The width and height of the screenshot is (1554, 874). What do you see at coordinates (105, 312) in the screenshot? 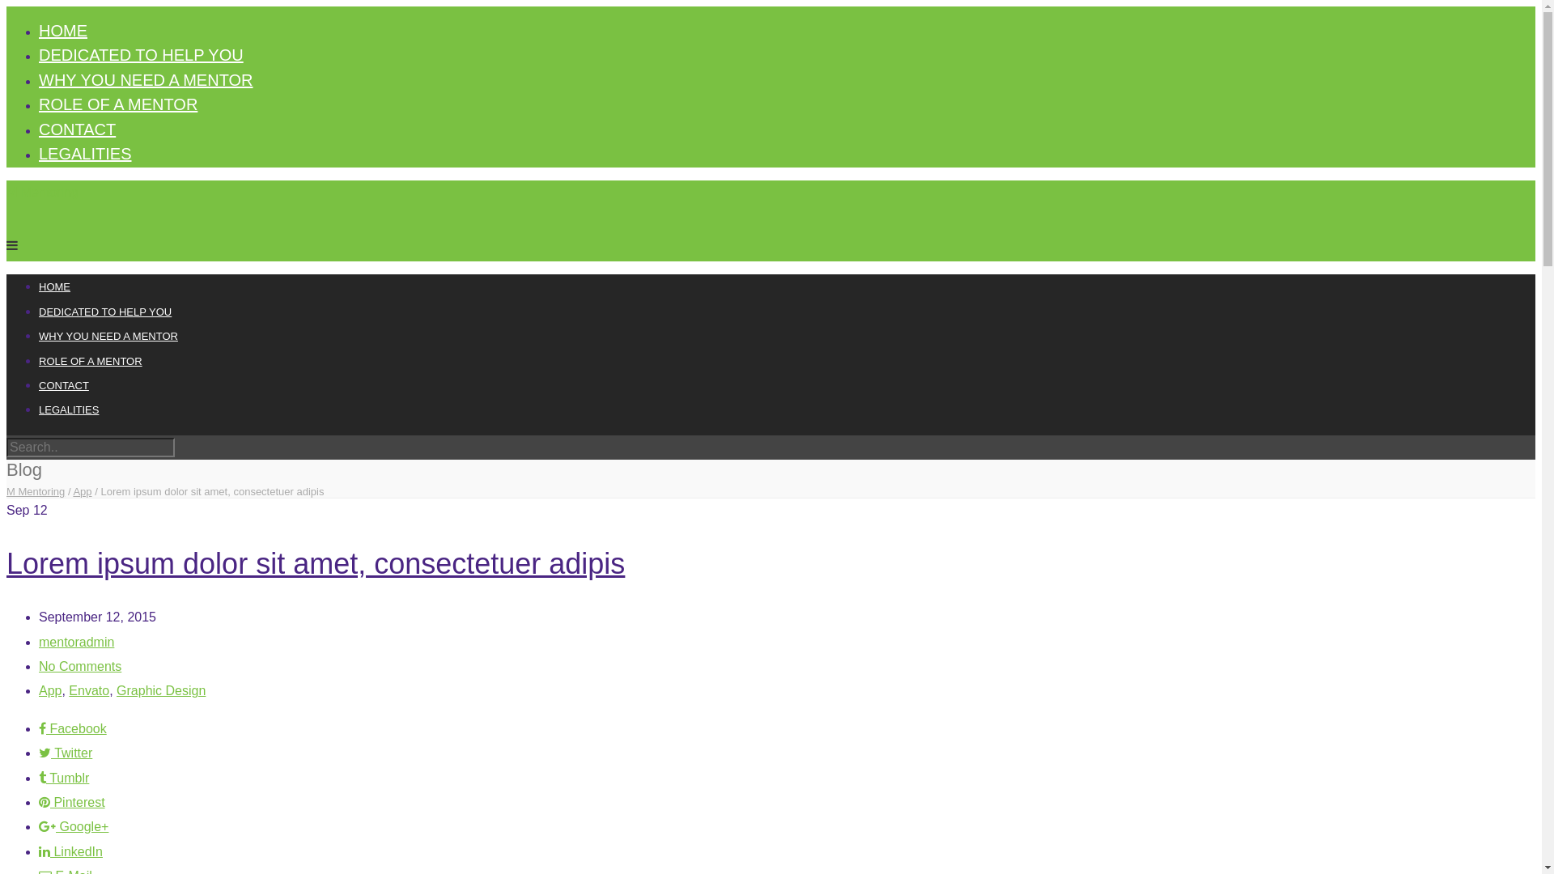
I see `DEDICATED TO HELP YOU` at bounding box center [105, 312].